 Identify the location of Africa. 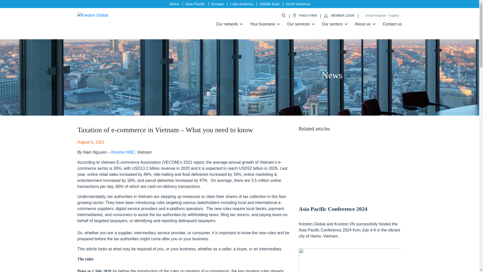
(174, 4).